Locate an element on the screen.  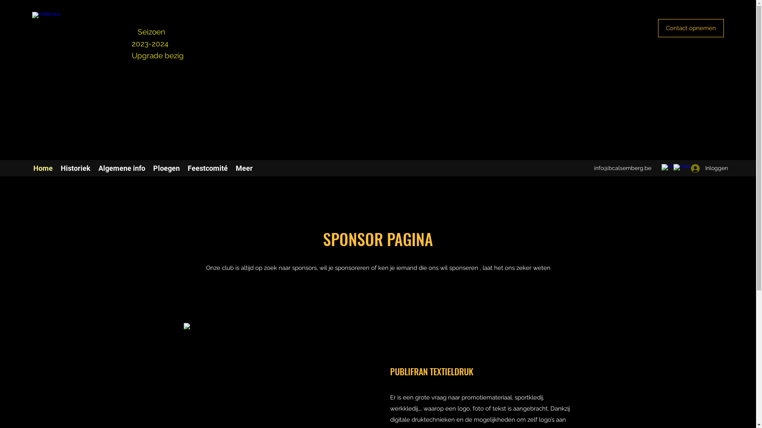
Home is located at coordinates (43, 168).